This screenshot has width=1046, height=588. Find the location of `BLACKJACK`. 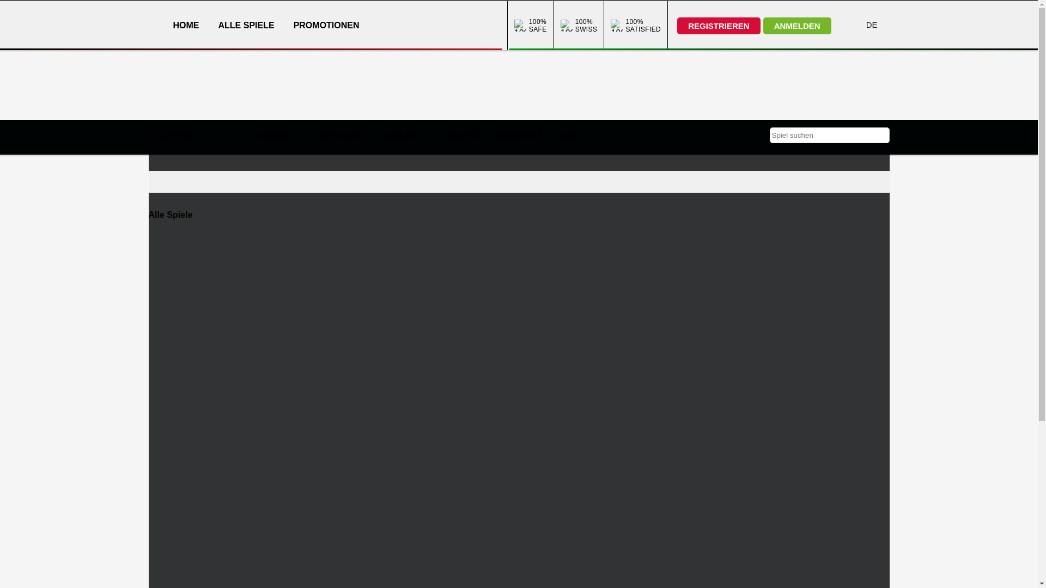

BLACKJACK is located at coordinates (401, 136).